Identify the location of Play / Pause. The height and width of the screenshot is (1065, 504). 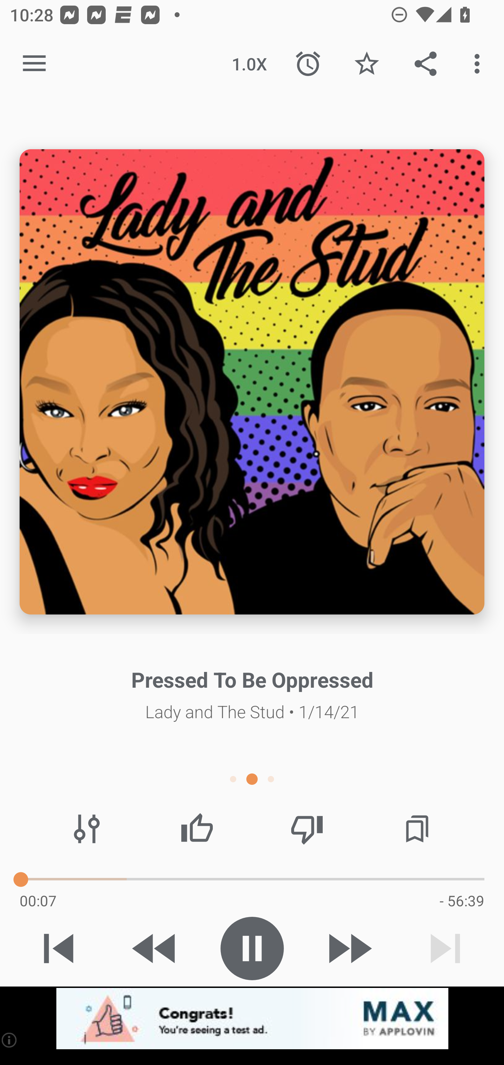
(252, 948).